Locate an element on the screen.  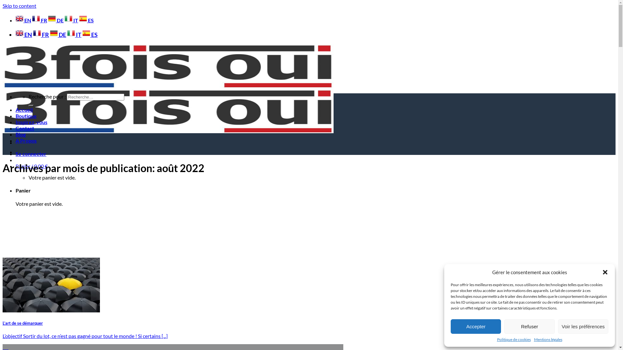
Recherche is located at coordinates (31, 106).